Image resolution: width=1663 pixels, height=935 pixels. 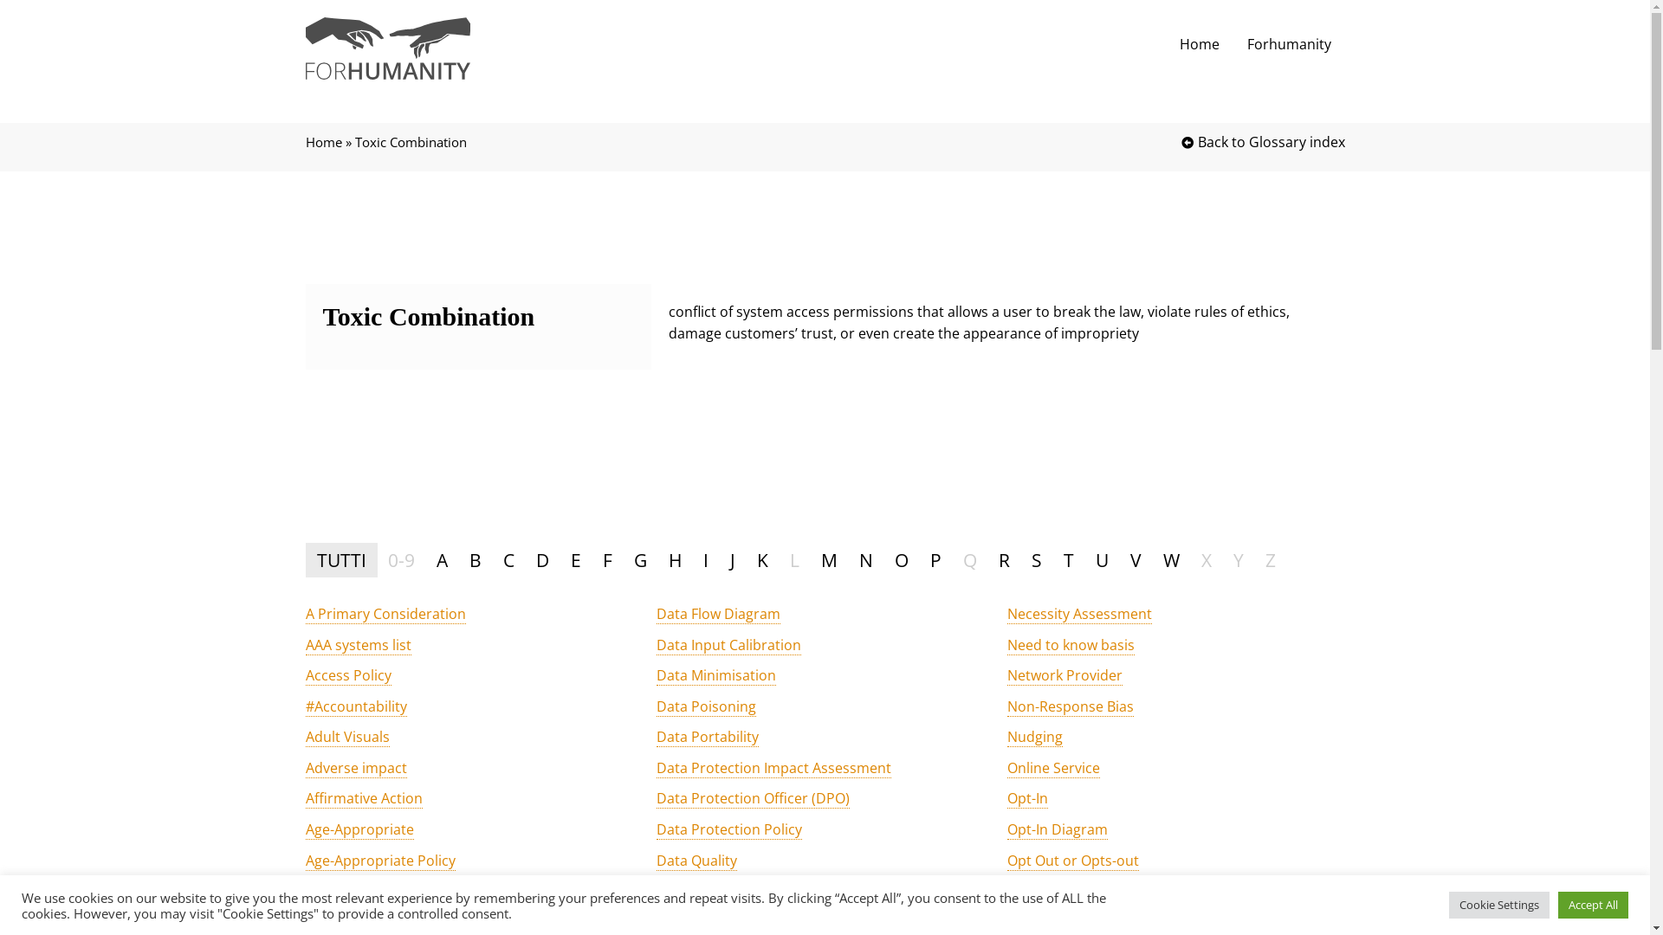 I want to click on N, so click(x=865, y=560).